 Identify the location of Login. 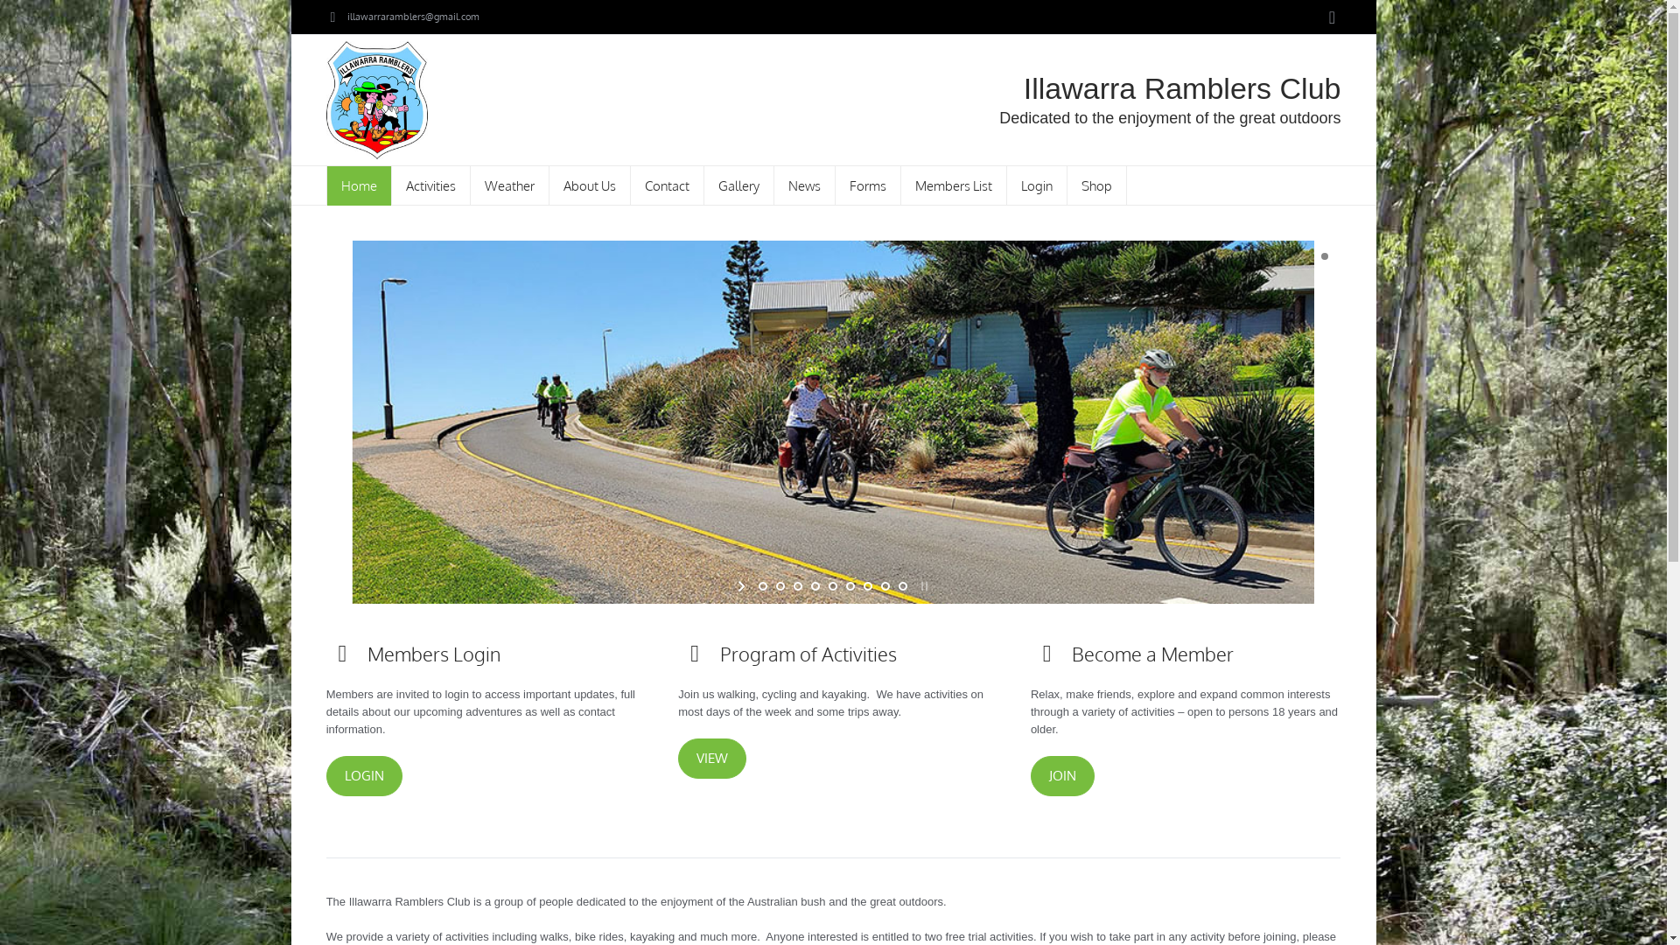
(1036, 185).